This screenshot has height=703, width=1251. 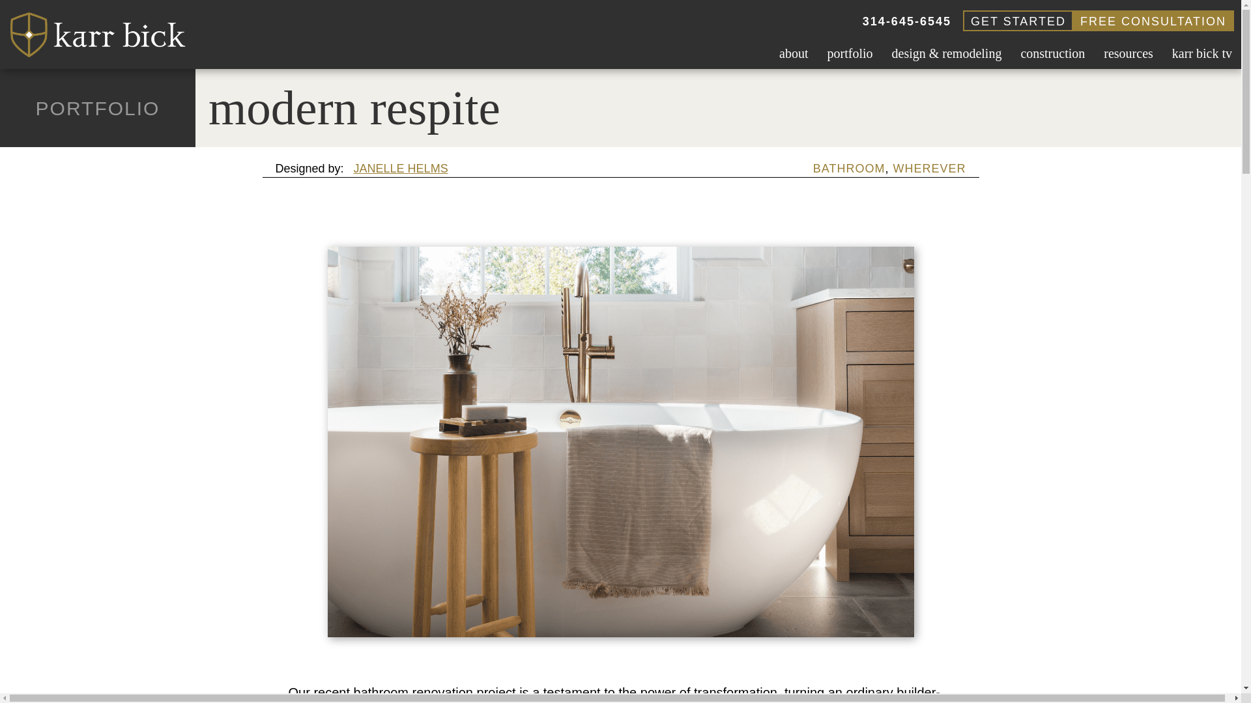 I want to click on FREE CONSULTATION, so click(x=1153, y=21).